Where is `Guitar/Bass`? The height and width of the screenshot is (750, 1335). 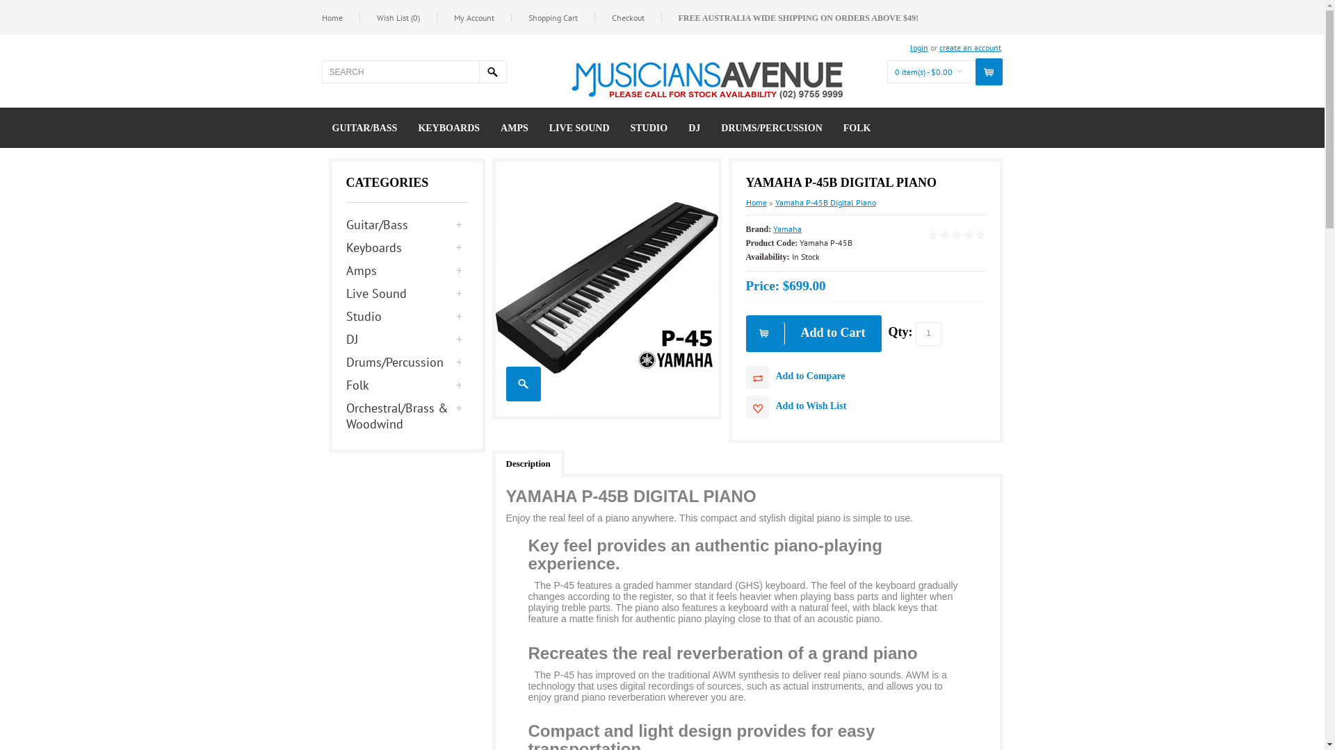 Guitar/Bass is located at coordinates (407, 225).